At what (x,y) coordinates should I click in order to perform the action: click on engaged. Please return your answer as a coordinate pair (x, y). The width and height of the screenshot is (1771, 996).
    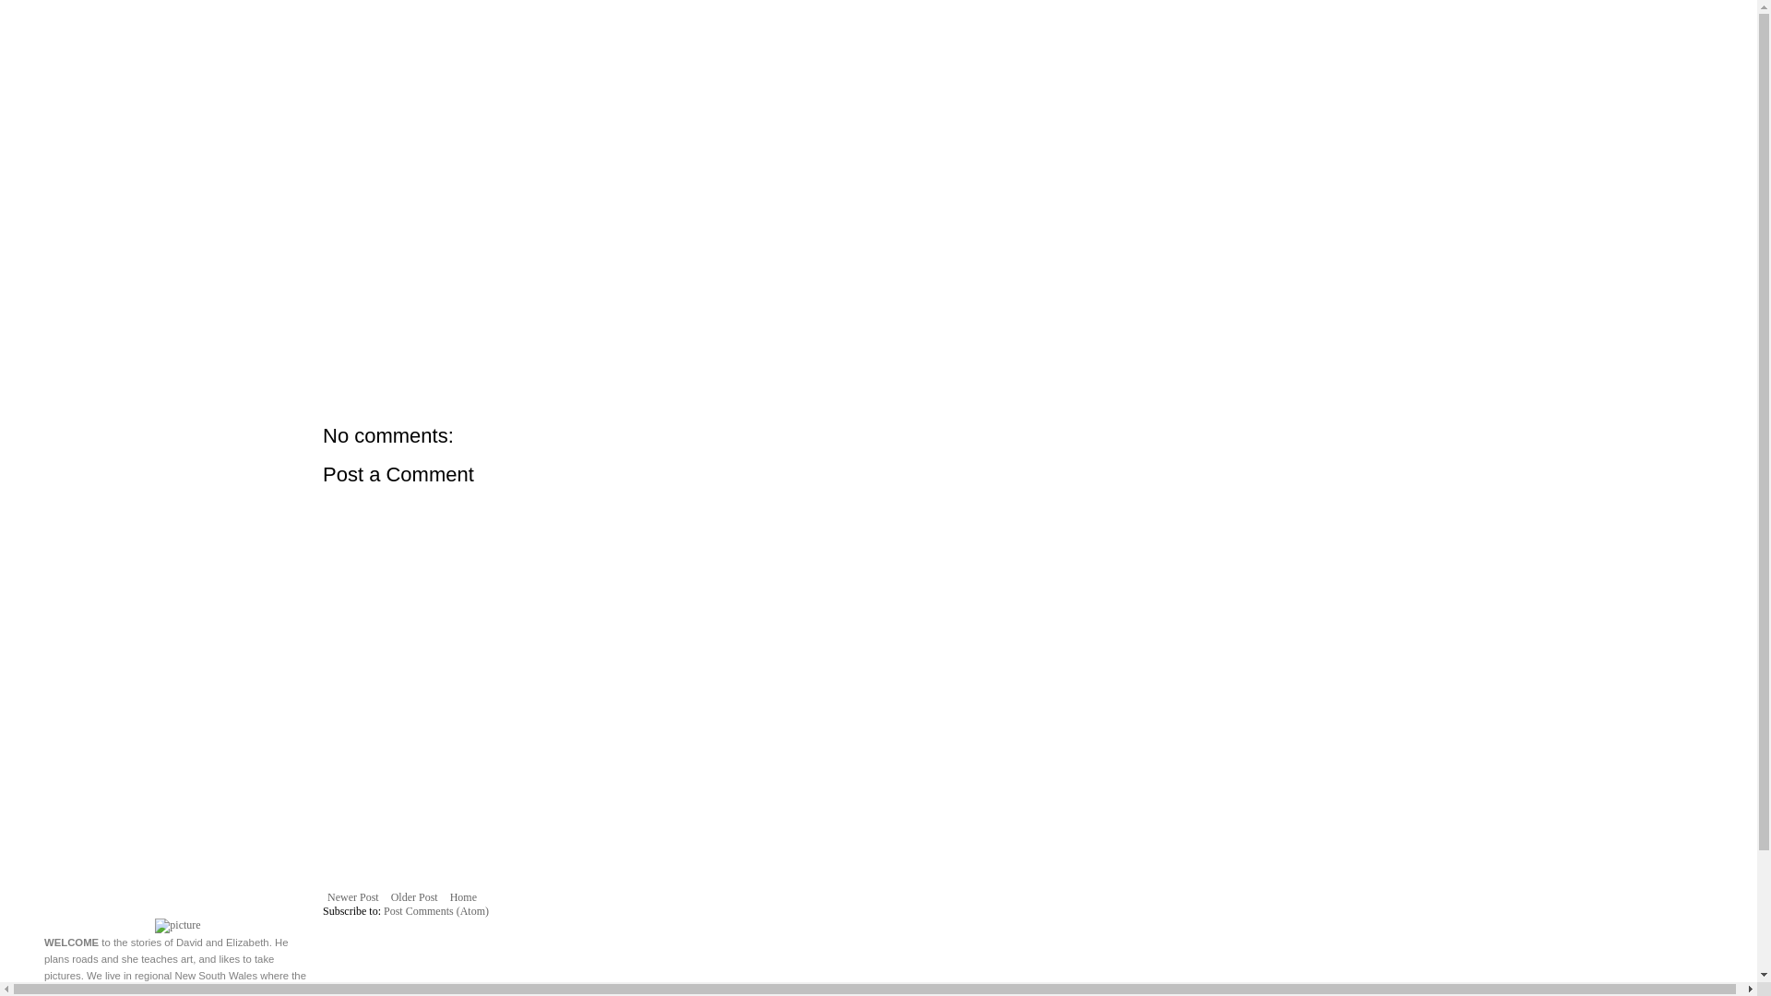
    Looking at the image, I should click on (358, 369).